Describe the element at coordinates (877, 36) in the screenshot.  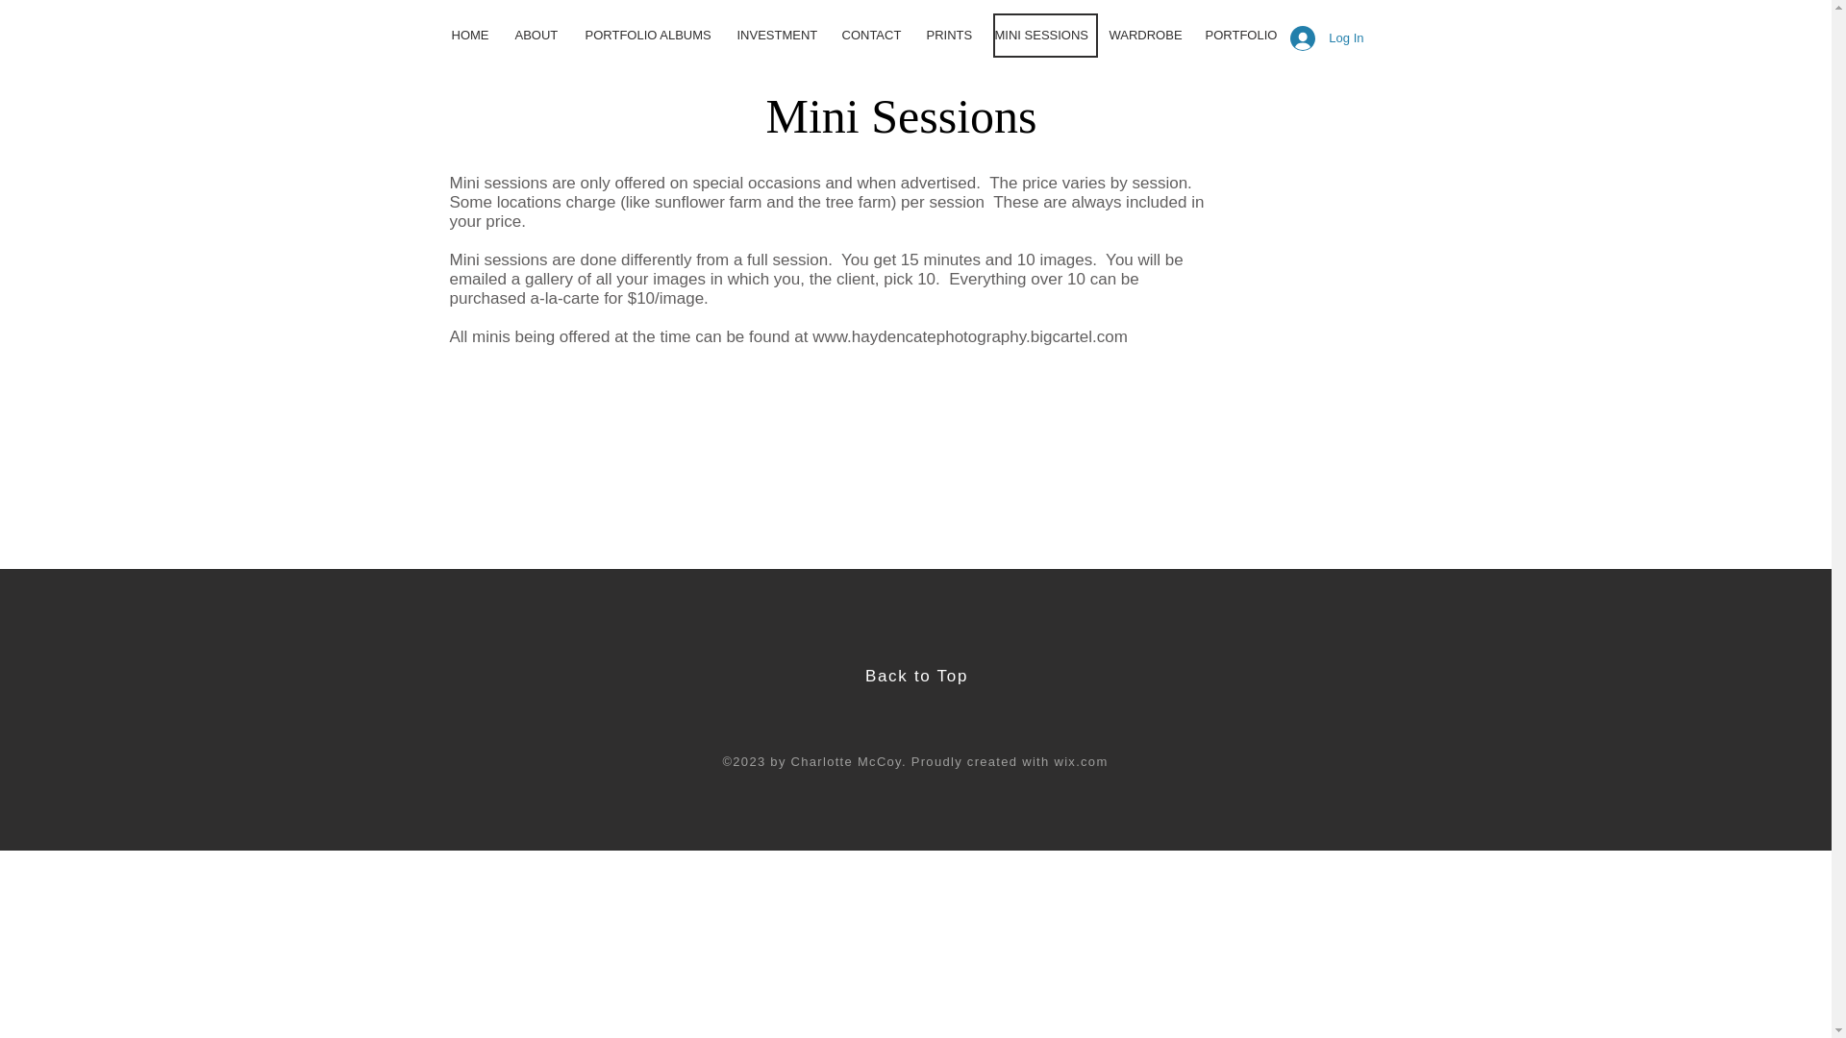
I see `CONTACT` at that location.